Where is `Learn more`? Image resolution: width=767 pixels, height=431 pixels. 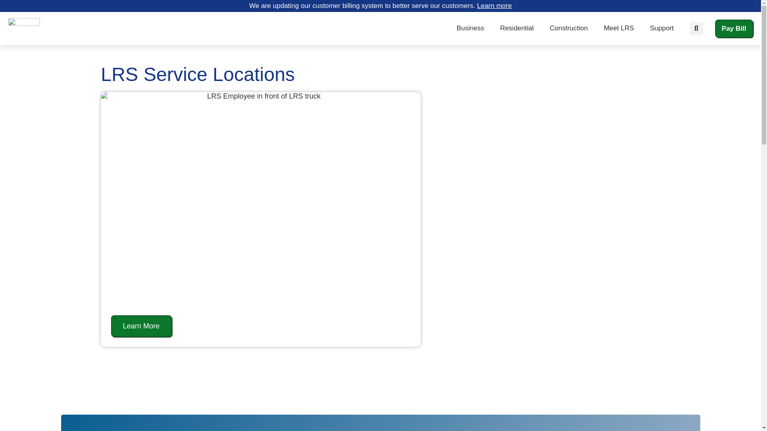 Learn more is located at coordinates (494, 6).